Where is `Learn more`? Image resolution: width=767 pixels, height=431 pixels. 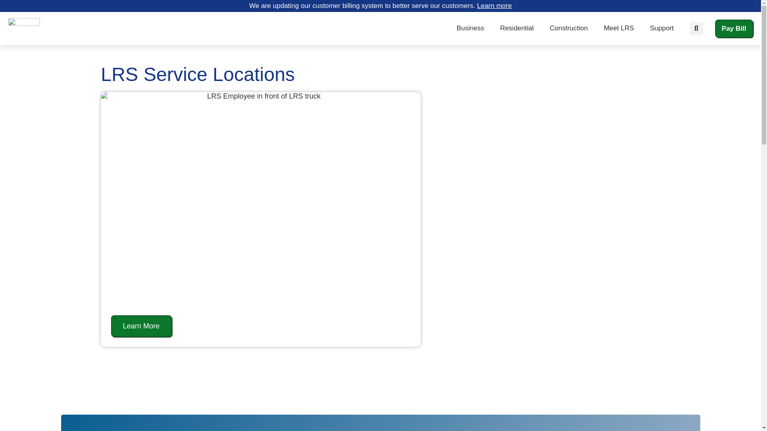 Learn more is located at coordinates (494, 6).